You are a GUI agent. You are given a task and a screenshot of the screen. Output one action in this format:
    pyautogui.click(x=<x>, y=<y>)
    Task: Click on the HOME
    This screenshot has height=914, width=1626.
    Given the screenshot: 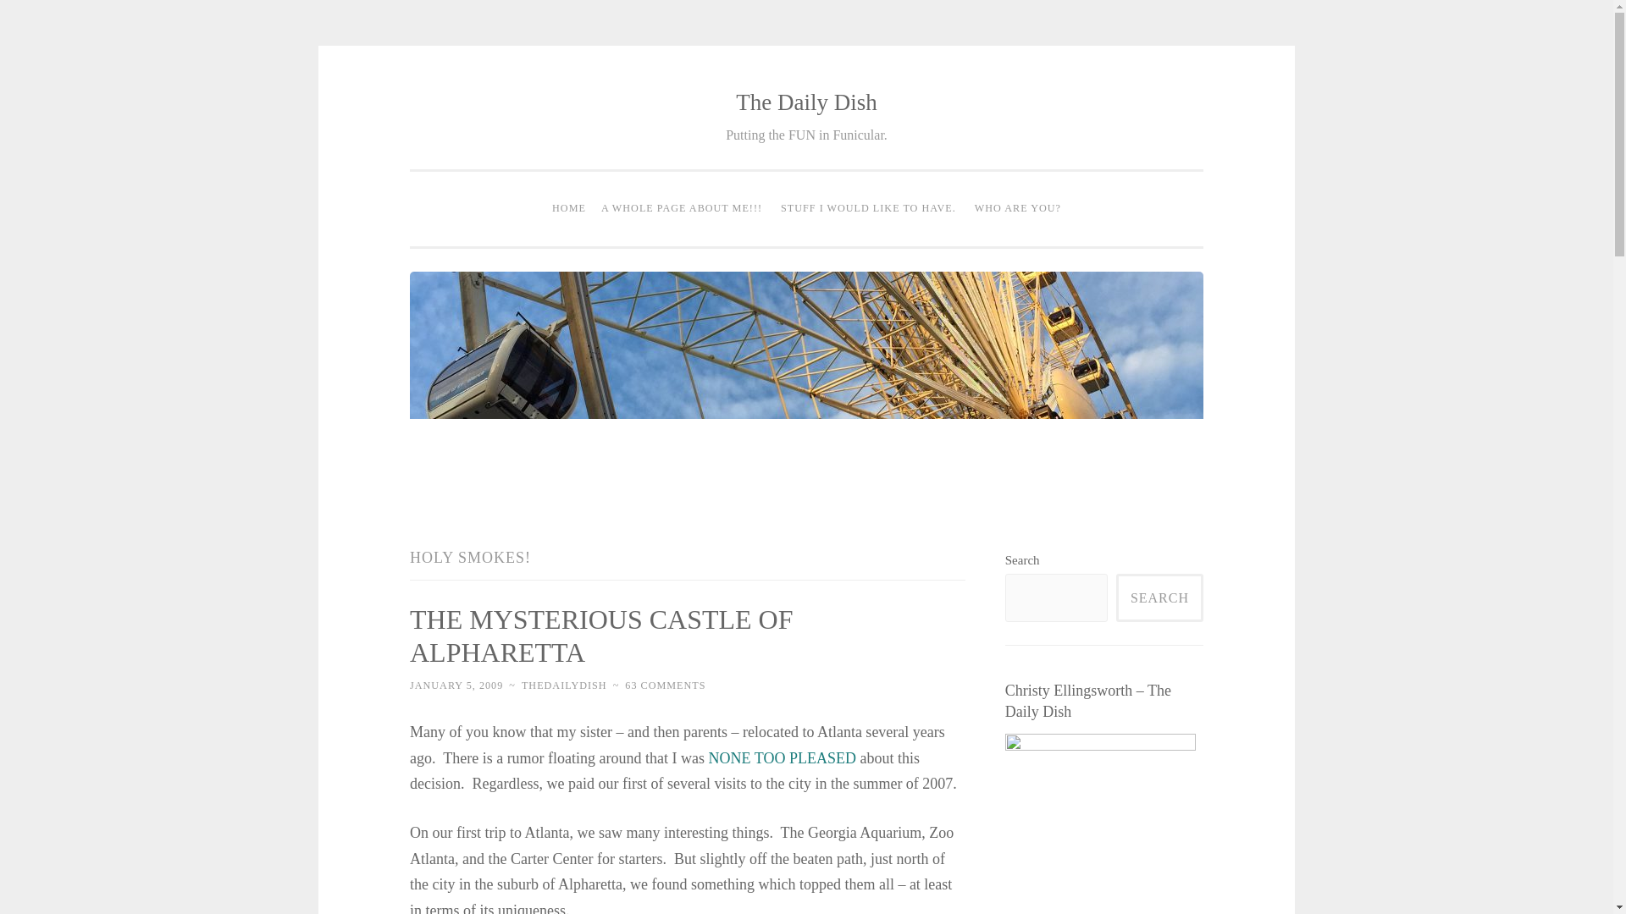 What is the action you would take?
    pyautogui.click(x=569, y=208)
    